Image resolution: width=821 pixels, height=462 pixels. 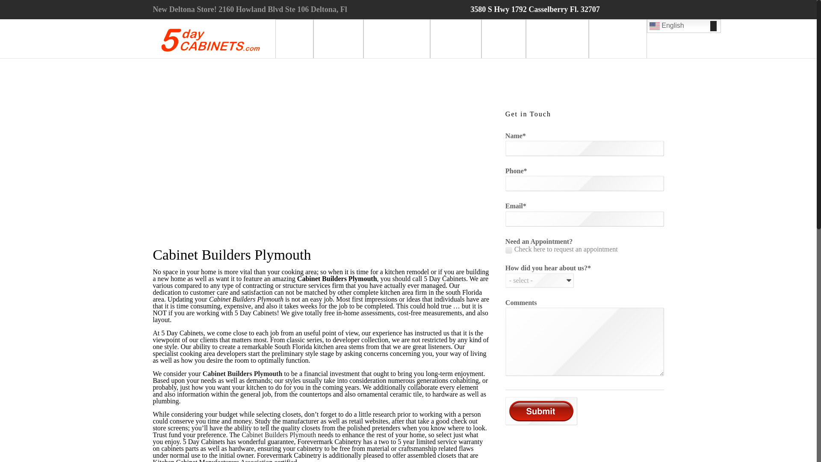 What do you see at coordinates (243, 374) in the screenshot?
I see `Cabinet Builders Plymouth ` at bounding box center [243, 374].